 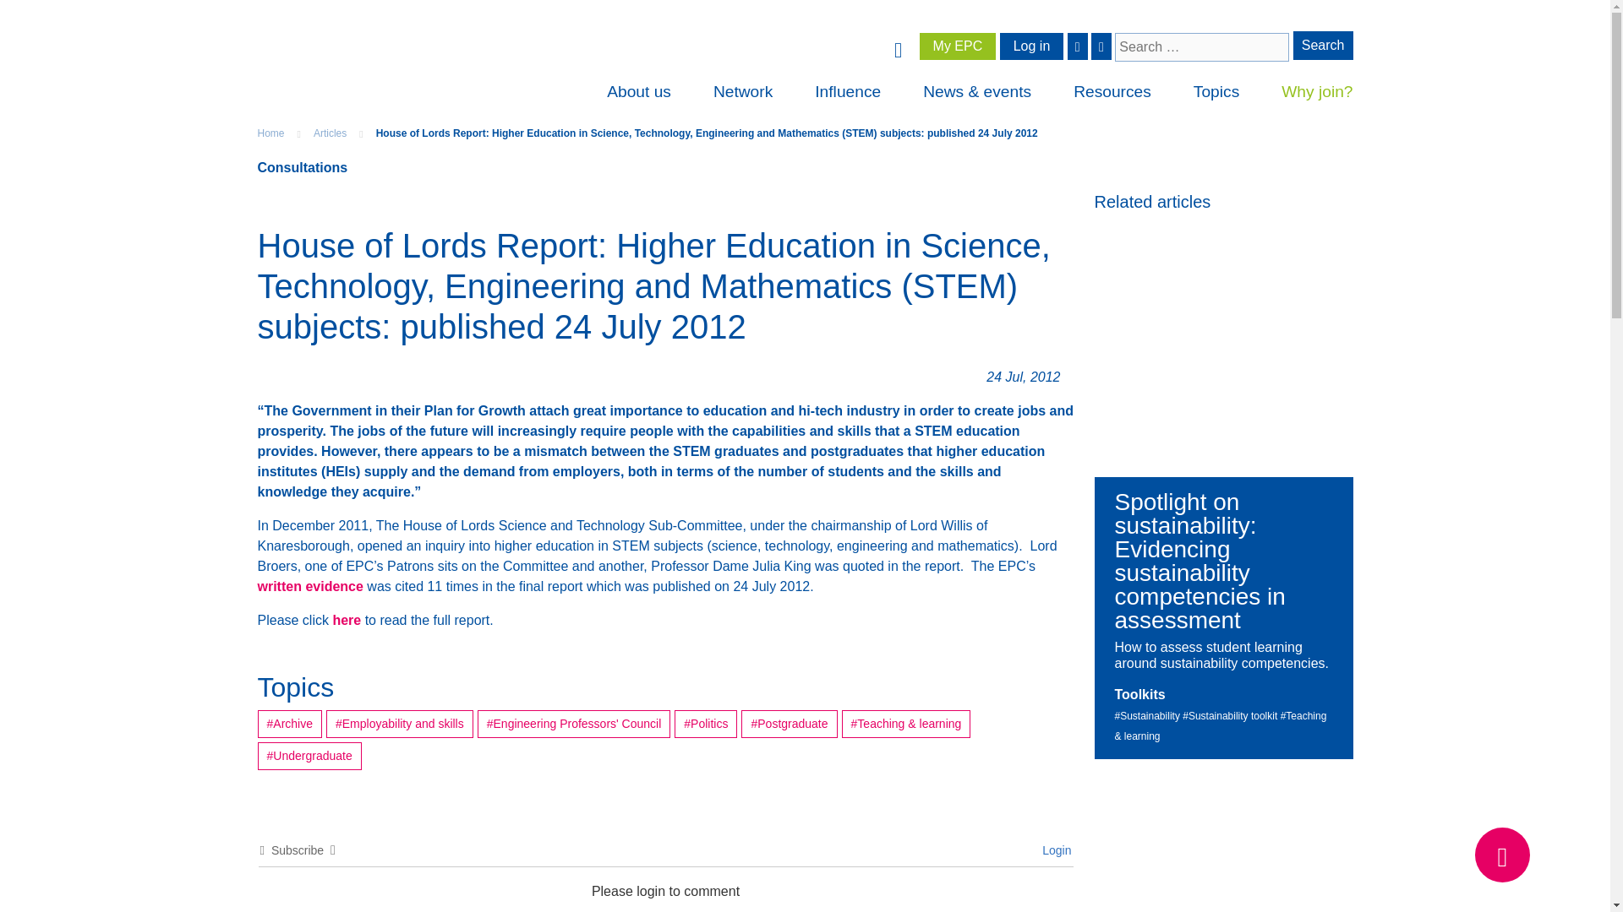 I want to click on Engineering Professors Council, so click(x=898, y=45).